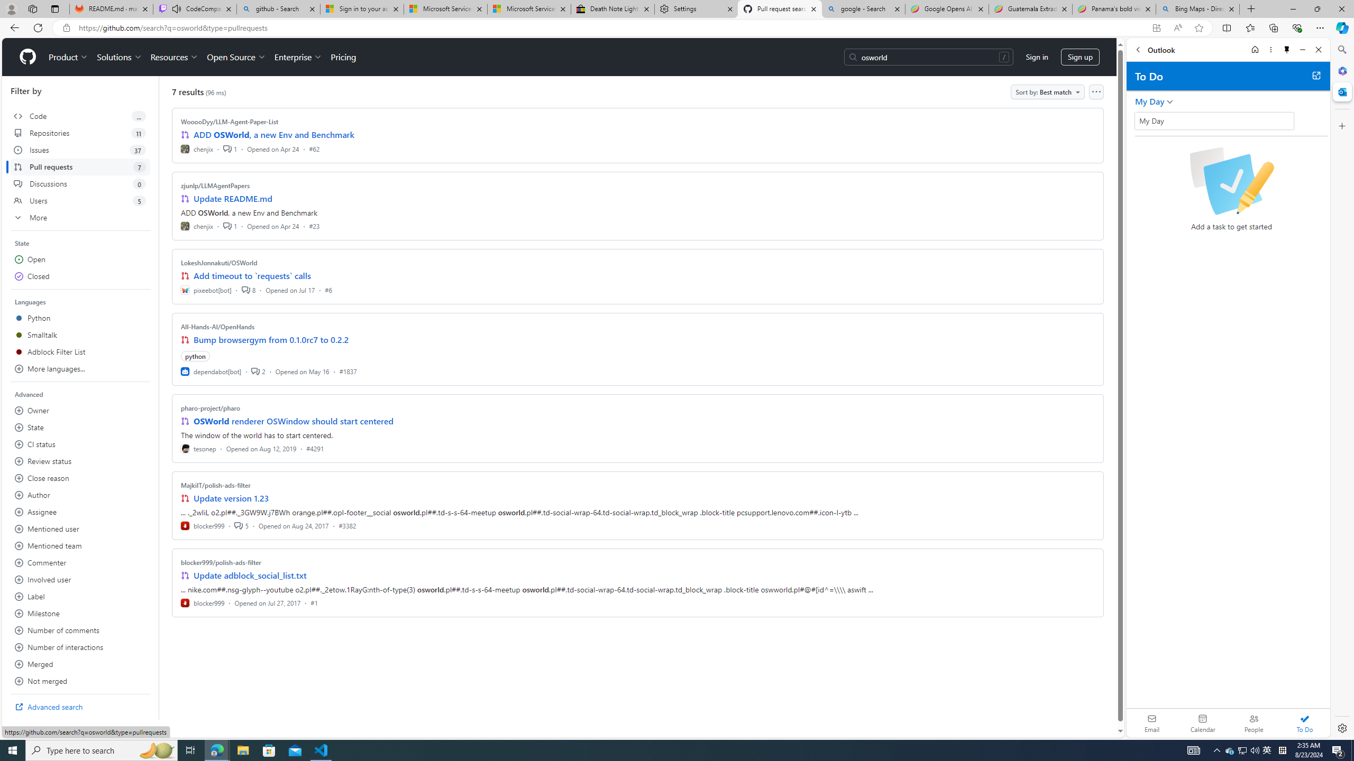 This screenshot has width=1354, height=761. What do you see at coordinates (1287, 50) in the screenshot?
I see `Unpin side pane` at bounding box center [1287, 50].